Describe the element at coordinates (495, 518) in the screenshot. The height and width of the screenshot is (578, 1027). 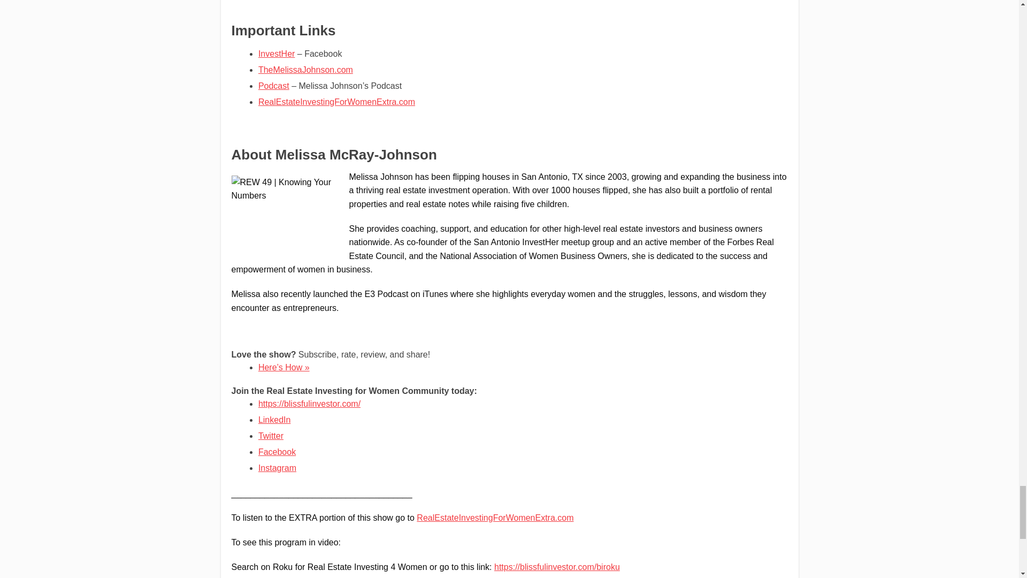
I see `RealEstateInvestingForWomenExtra.com` at that location.